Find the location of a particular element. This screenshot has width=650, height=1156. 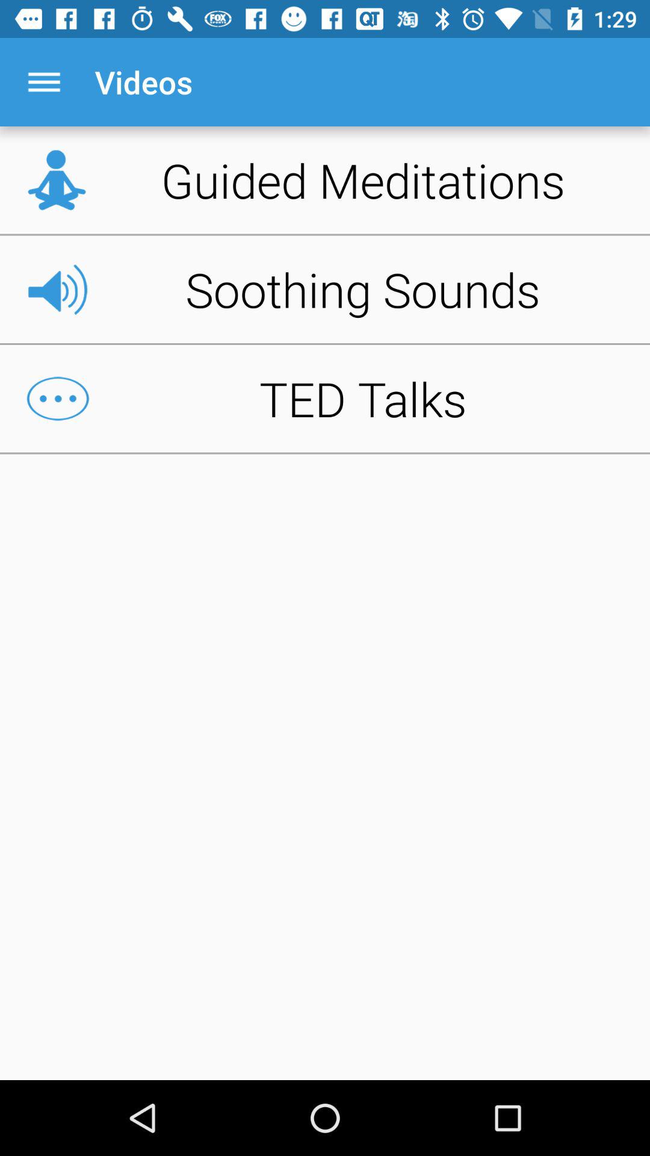

turn on the icon next to the videos item is located at coordinates (44, 82).